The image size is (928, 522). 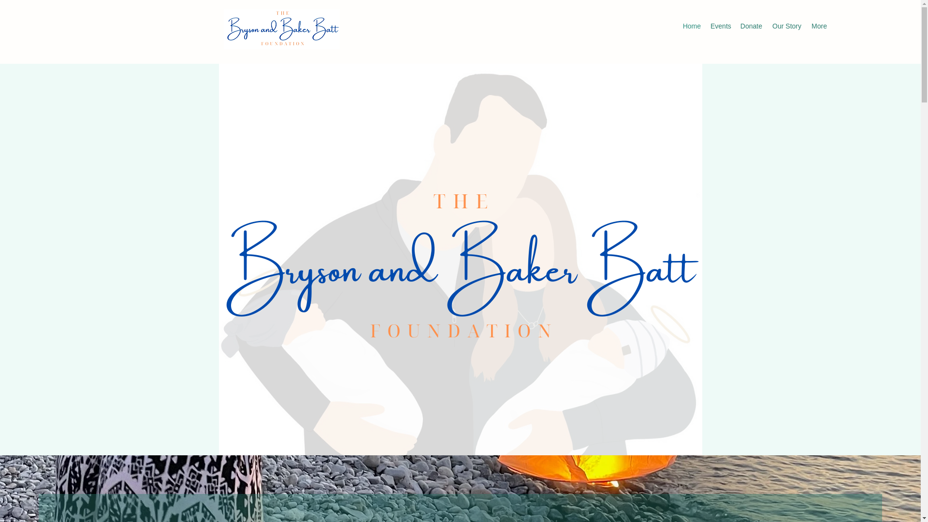 I want to click on Our Story, so click(x=787, y=26).